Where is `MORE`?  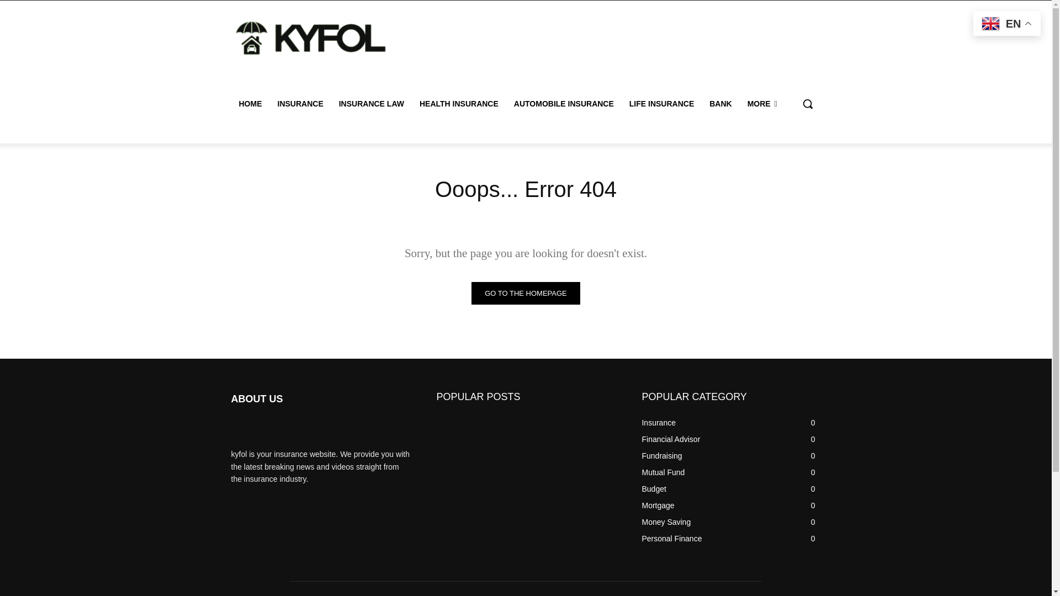
MORE is located at coordinates (762, 104).